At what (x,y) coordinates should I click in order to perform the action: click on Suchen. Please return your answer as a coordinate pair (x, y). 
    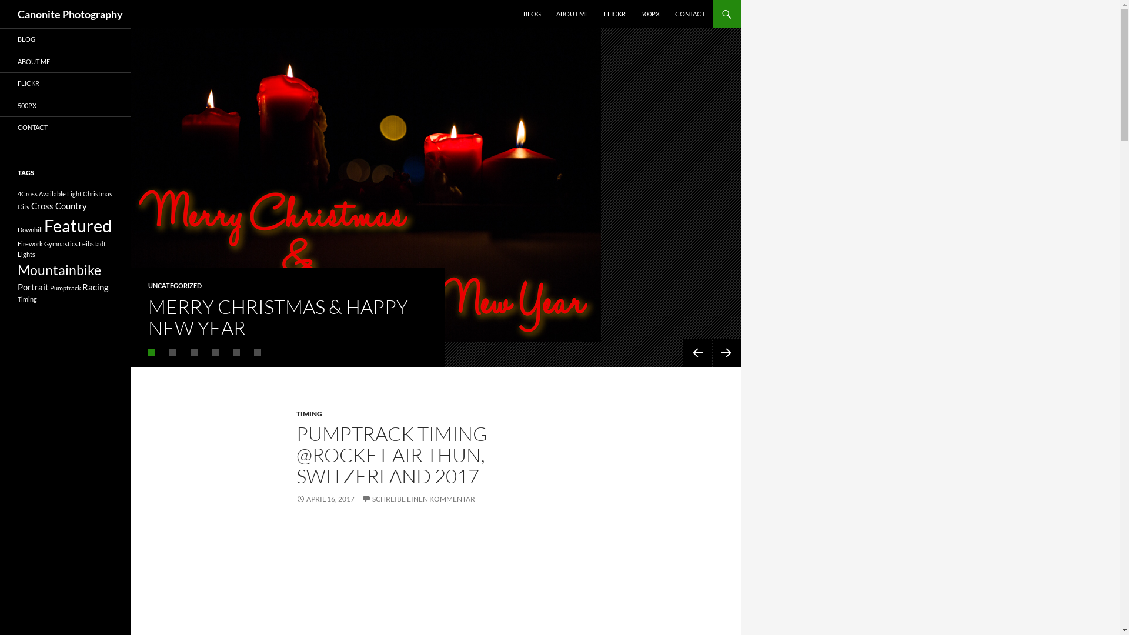
    Looking at the image, I should click on (4, 0).